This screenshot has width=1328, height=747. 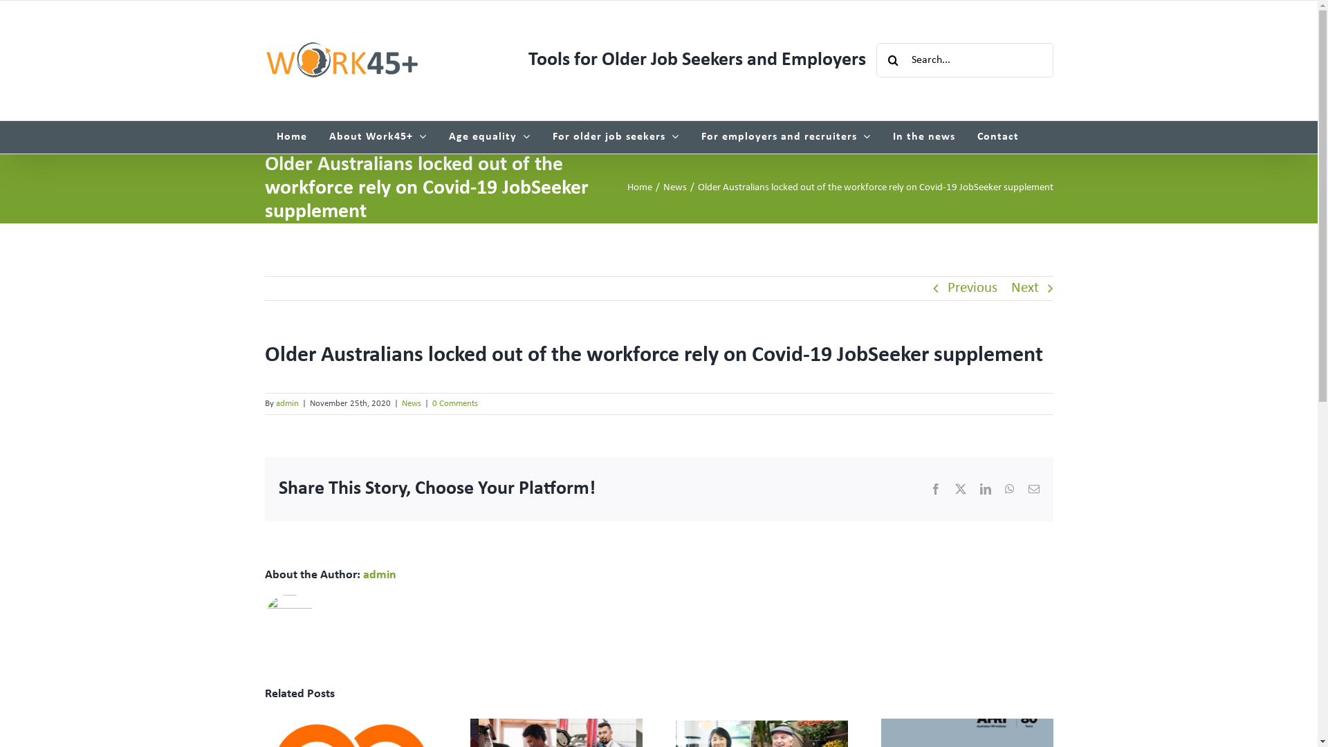 What do you see at coordinates (1009, 489) in the screenshot?
I see `WhatsApp` at bounding box center [1009, 489].